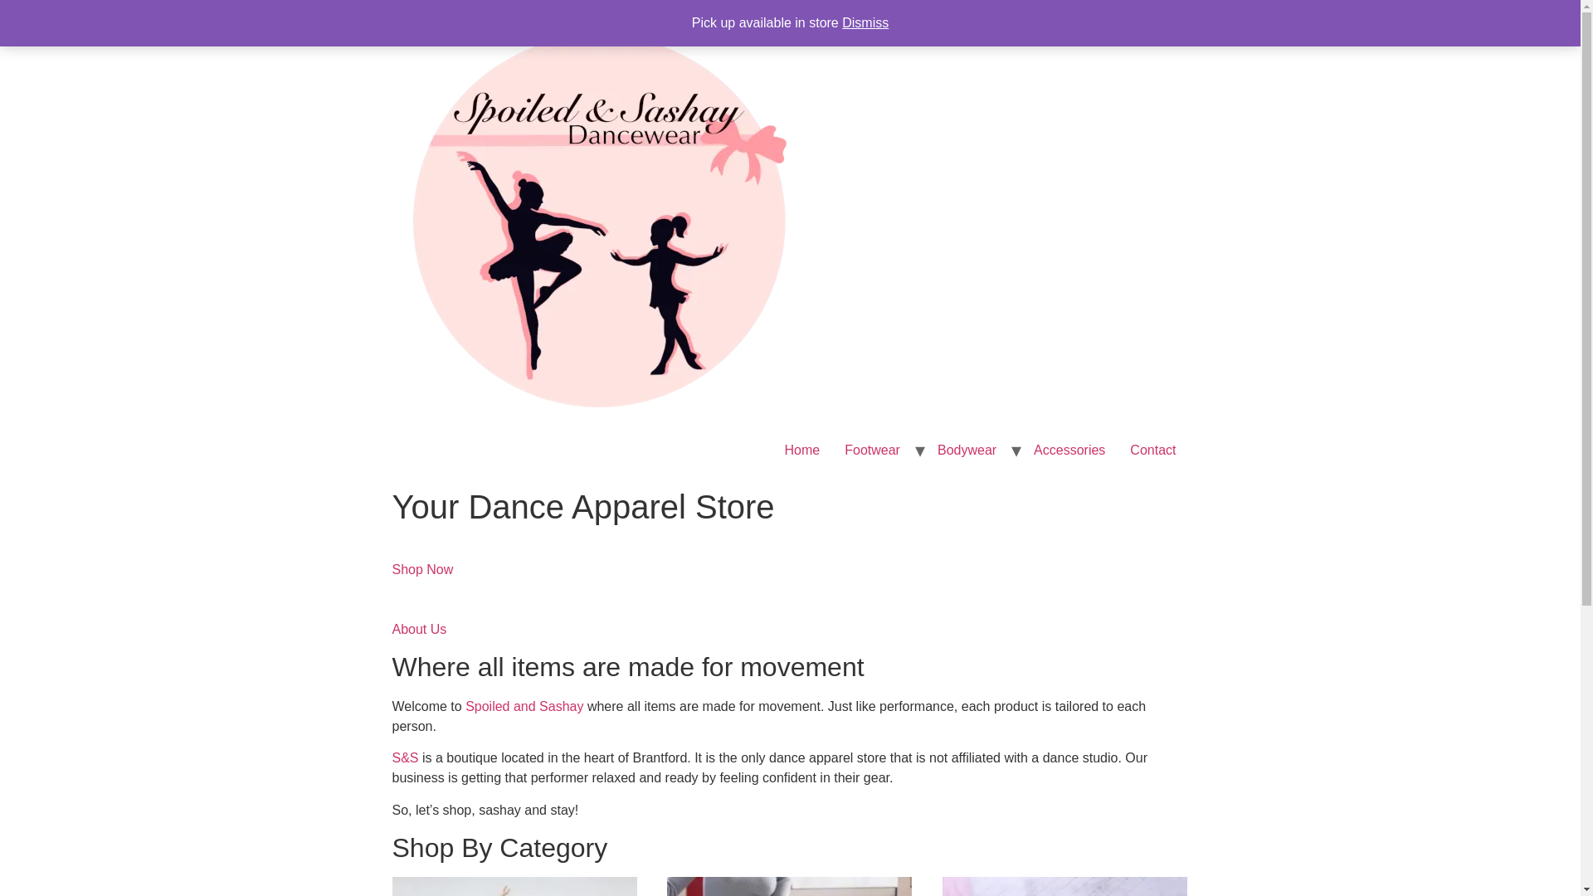 Image resolution: width=1593 pixels, height=896 pixels. I want to click on Accessories, so click(514, 886).